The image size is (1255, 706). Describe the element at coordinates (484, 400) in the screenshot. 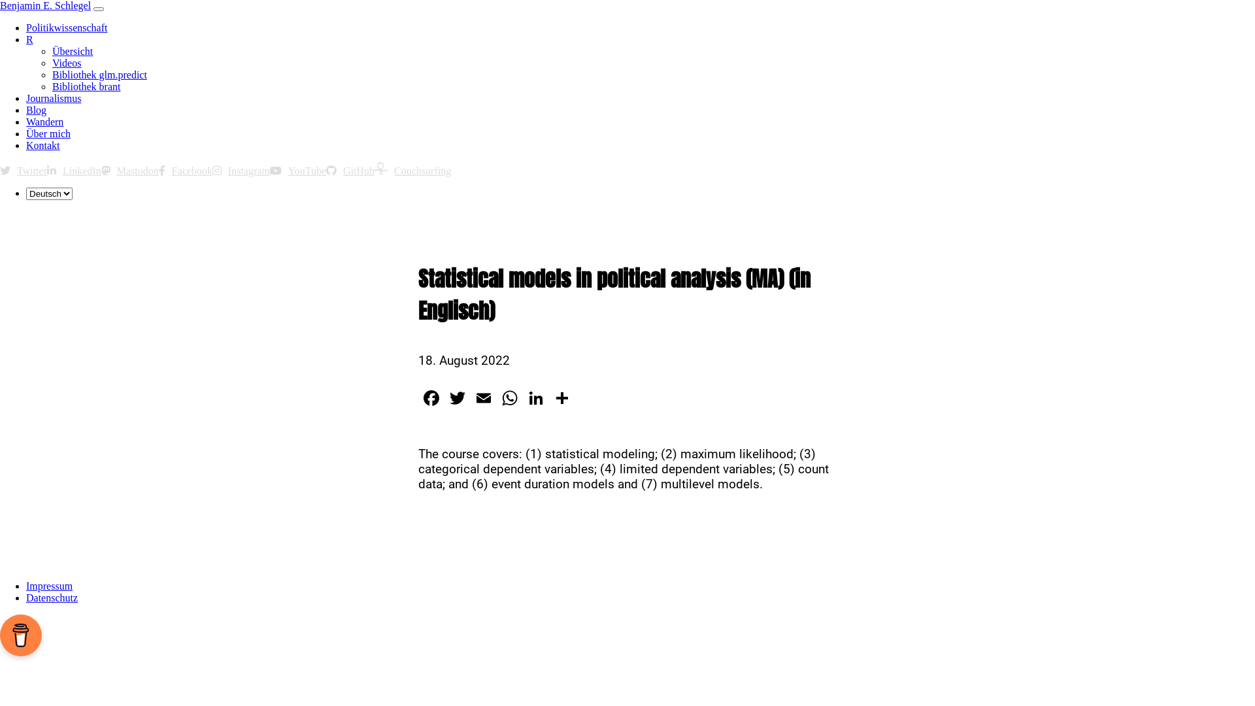

I see `Email` at that location.